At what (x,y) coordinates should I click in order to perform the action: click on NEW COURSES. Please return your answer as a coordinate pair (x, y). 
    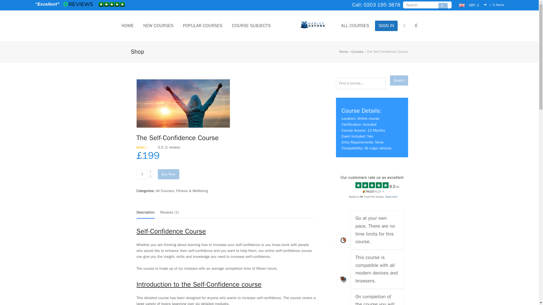
    Looking at the image, I should click on (158, 26).